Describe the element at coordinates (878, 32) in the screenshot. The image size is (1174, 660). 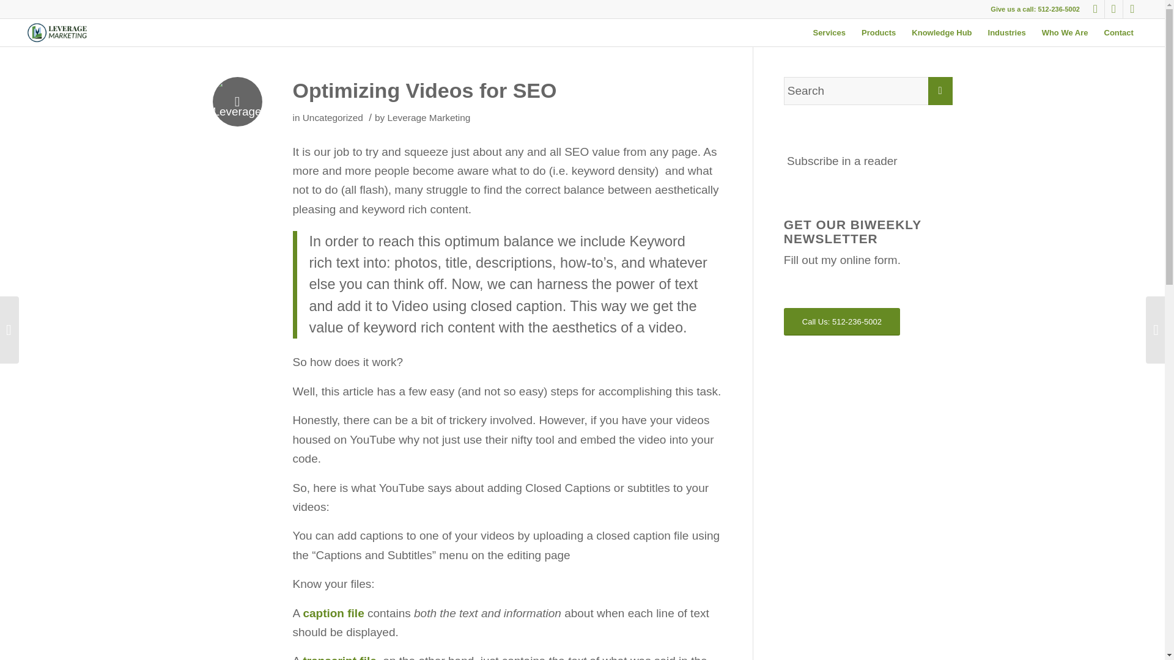
I see `Products` at that location.